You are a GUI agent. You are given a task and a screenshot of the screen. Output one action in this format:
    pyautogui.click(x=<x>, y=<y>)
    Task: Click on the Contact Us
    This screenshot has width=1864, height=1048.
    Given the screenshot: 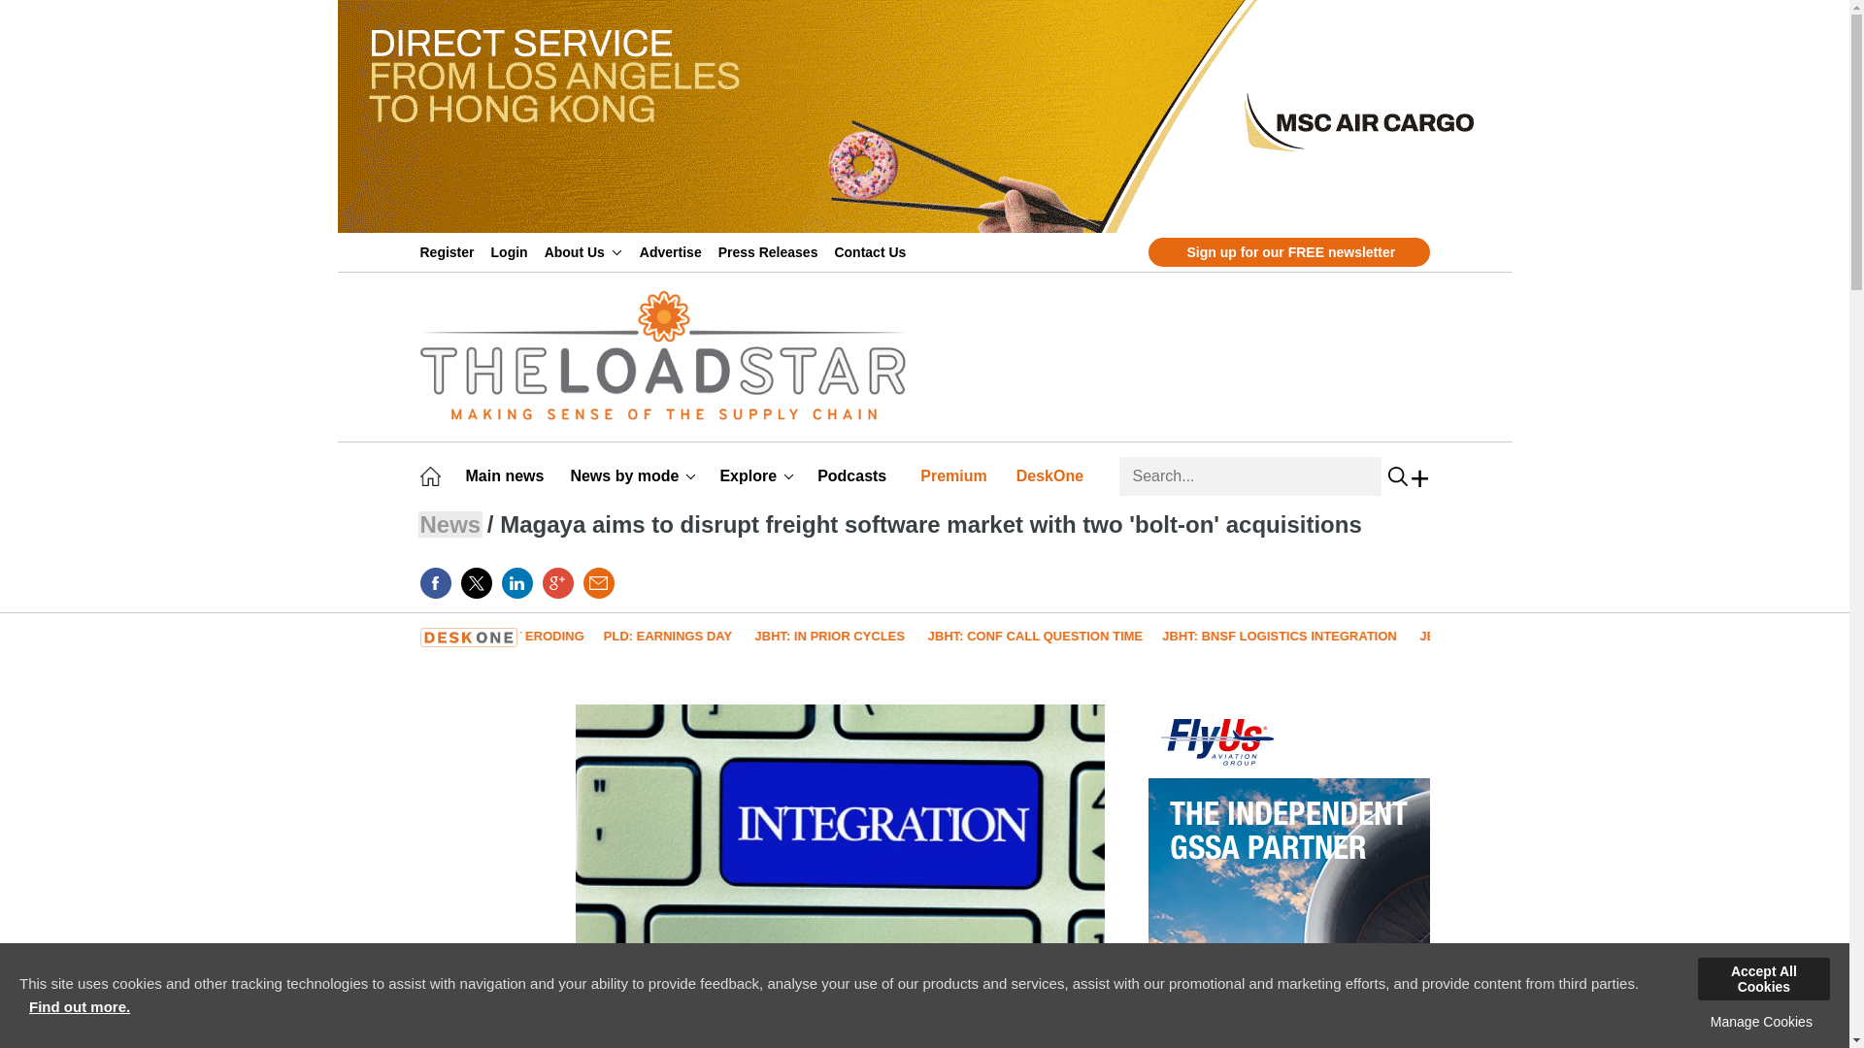 What is the action you would take?
    pyautogui.click(x=873, y=251)
    